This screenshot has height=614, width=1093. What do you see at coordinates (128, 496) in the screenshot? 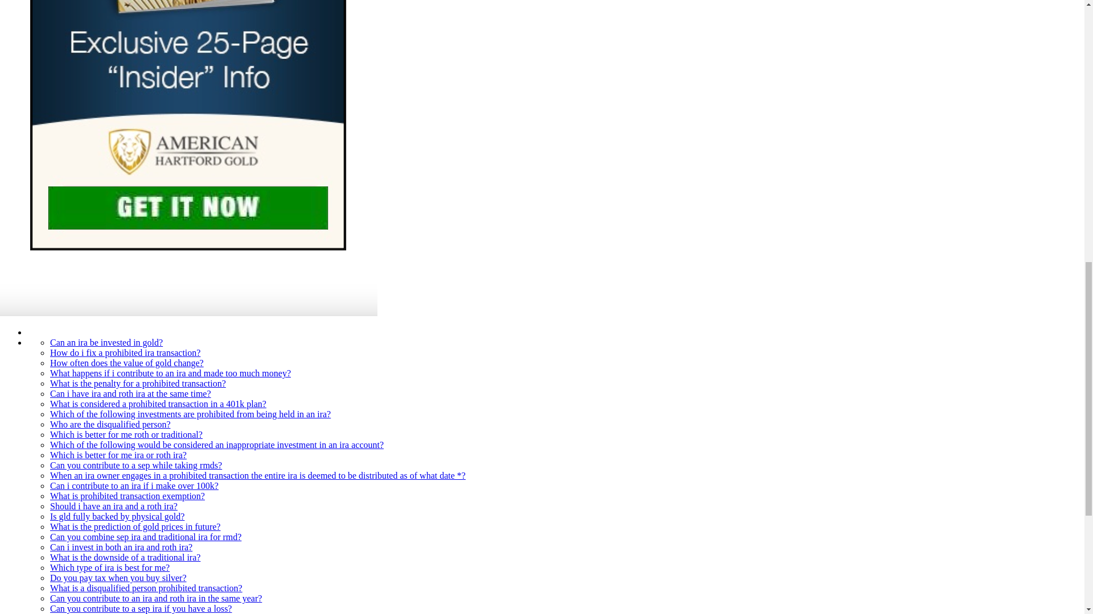
I see `What is prohibited transaction exemption?` at bounding box center [128, 496].